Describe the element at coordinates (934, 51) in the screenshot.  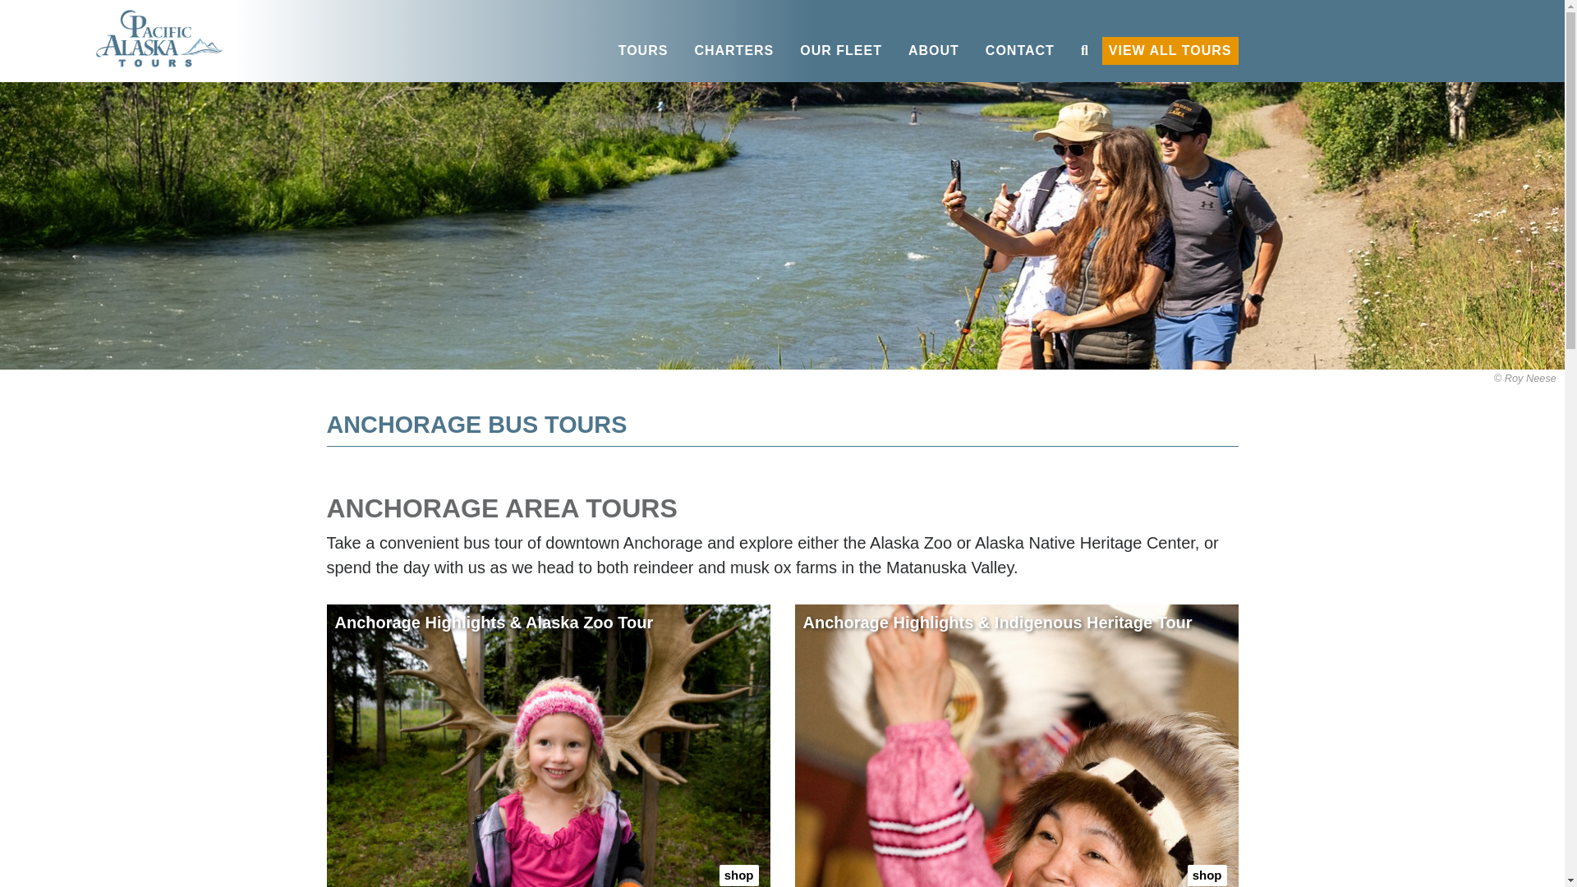
I see `ABOUT` at that location.